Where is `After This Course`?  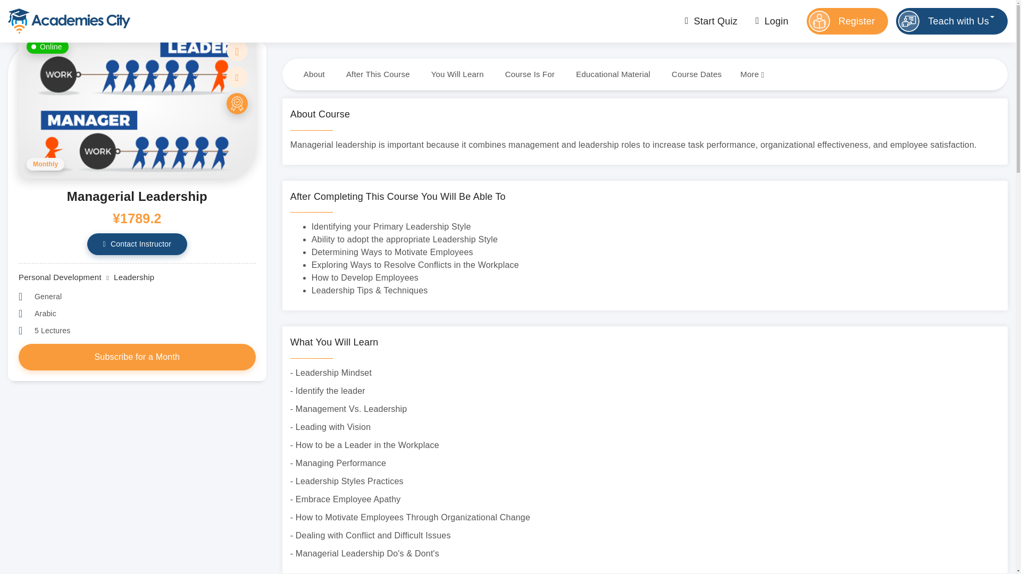
After This Course is located at coordinates (378, 74).